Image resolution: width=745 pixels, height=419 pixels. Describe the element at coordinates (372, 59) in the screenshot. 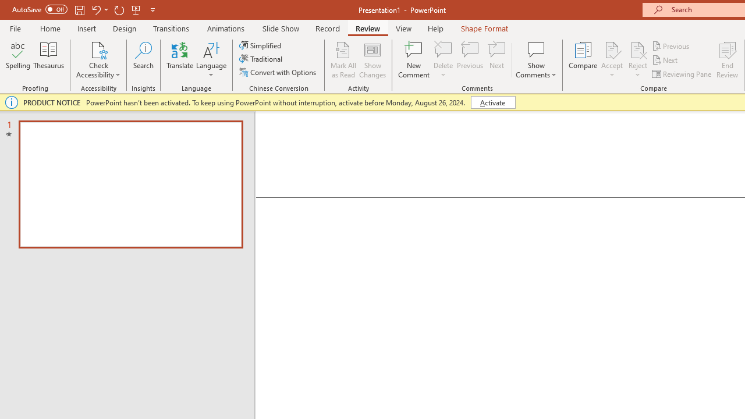

I see `Show Changes` at that location.